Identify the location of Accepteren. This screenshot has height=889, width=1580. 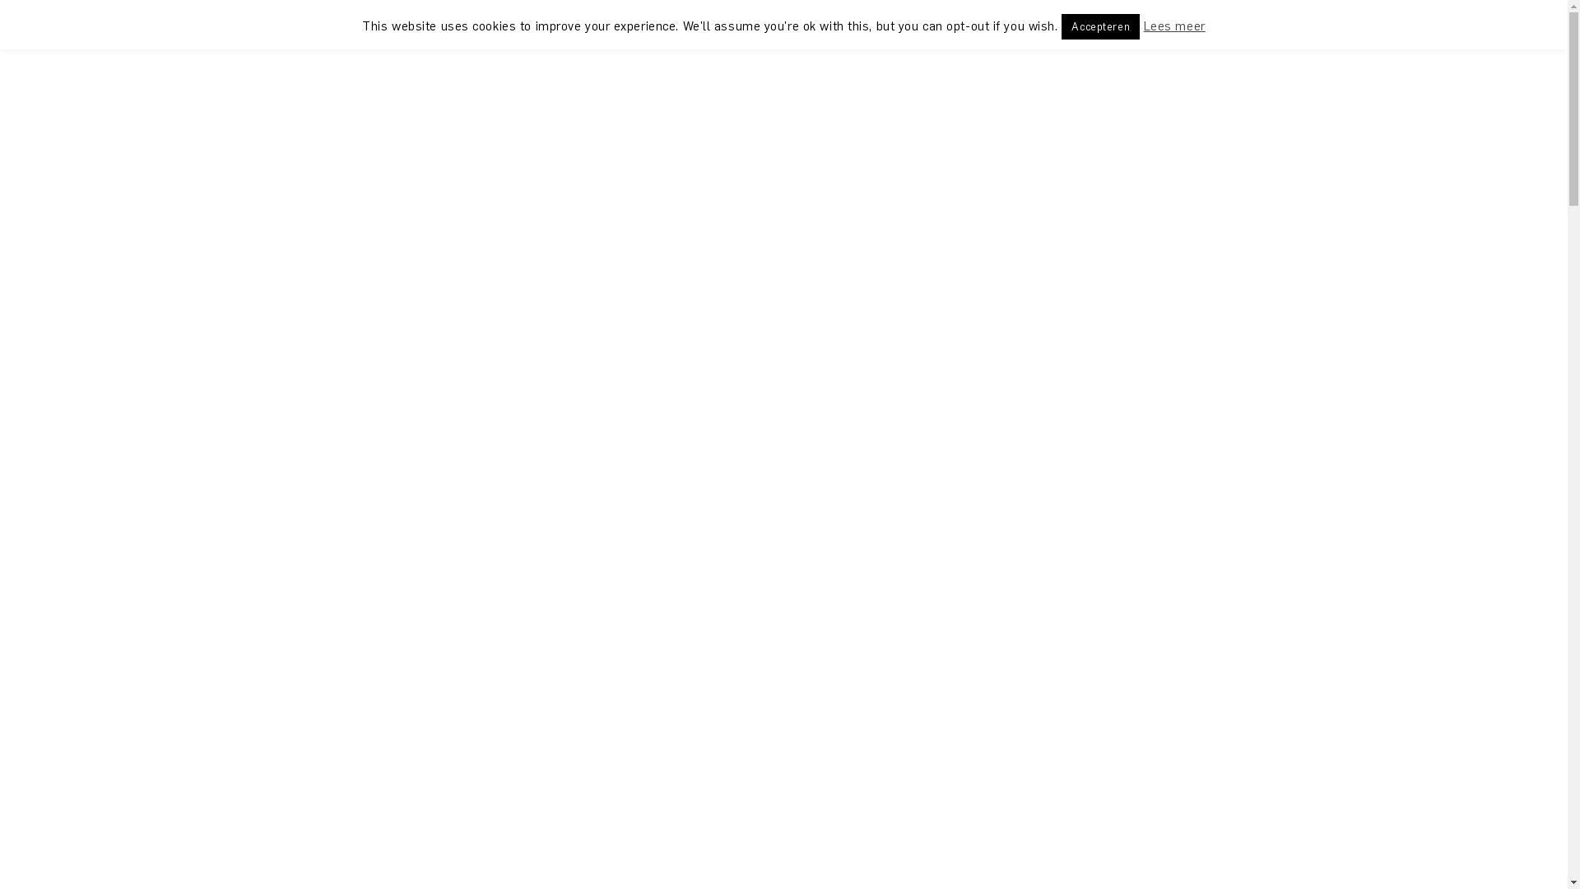
(1101, 26).